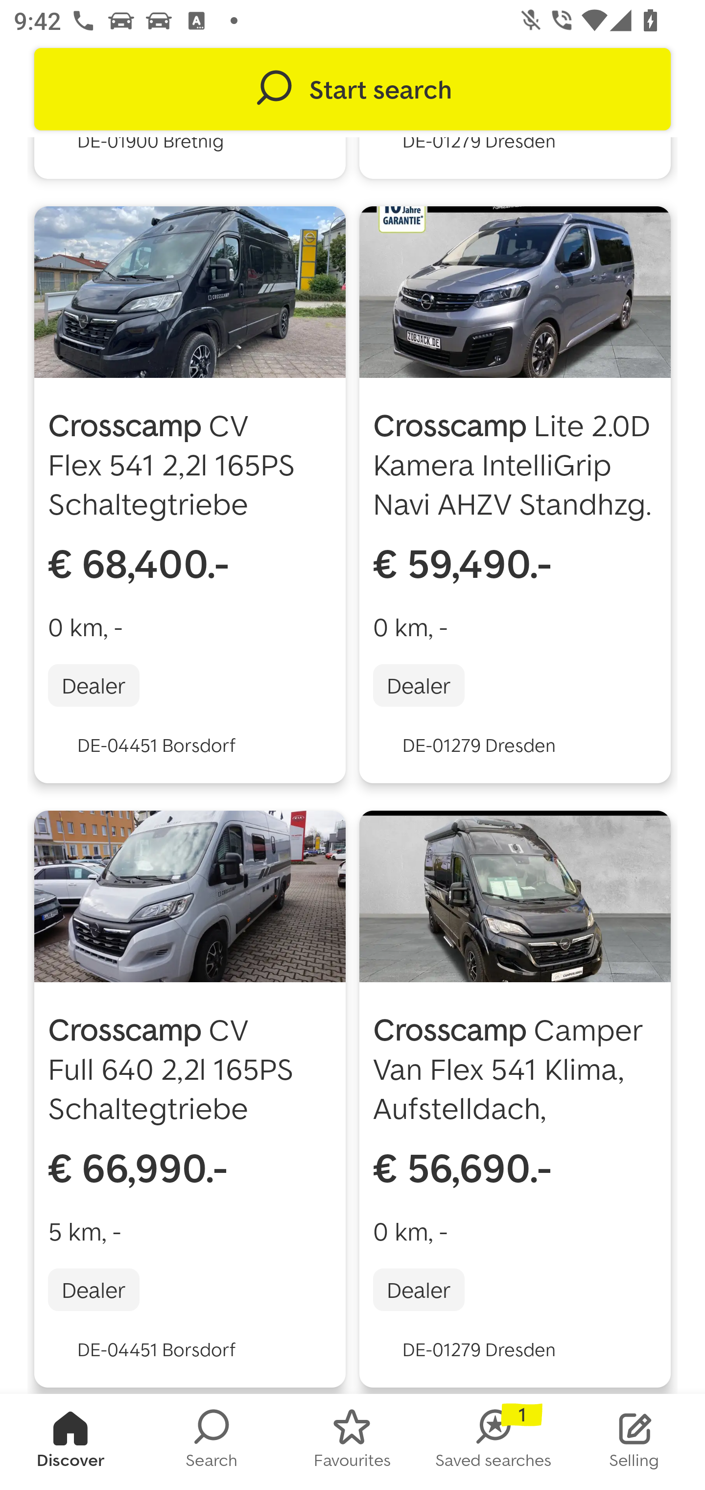 This screenshot has height=1490, width=705. I want to click on FAVORITES Favourites, so click(352, 1442).